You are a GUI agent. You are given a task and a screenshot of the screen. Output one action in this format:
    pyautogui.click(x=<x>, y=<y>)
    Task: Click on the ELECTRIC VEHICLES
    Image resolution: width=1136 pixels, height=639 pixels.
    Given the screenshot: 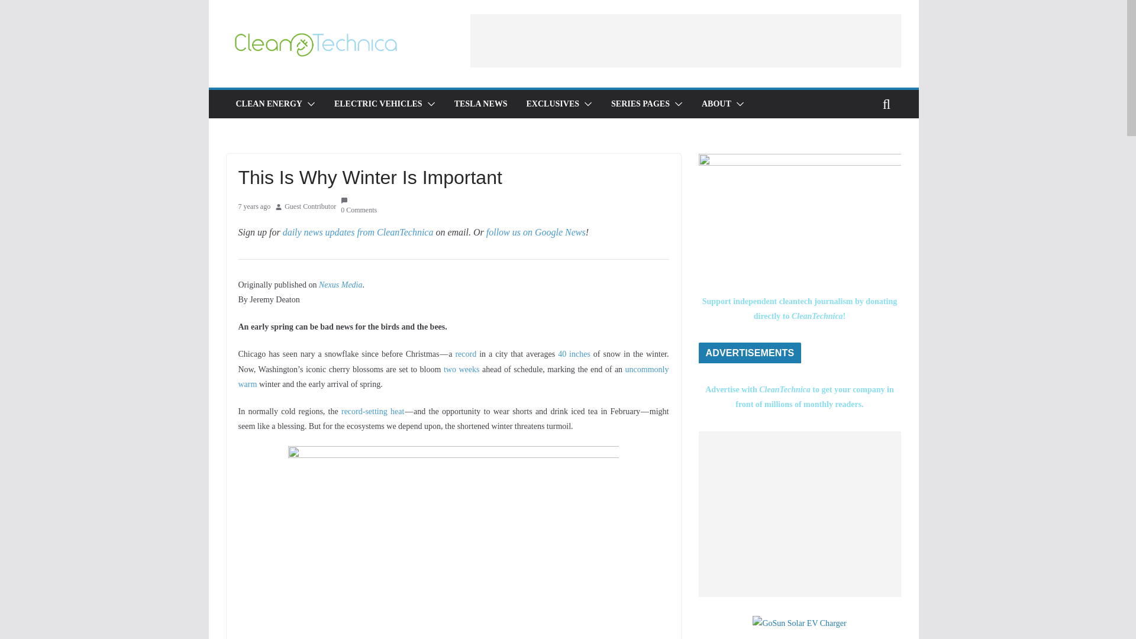 What is the action you would take?
    pyautogui.click(x=378, y=104)
    